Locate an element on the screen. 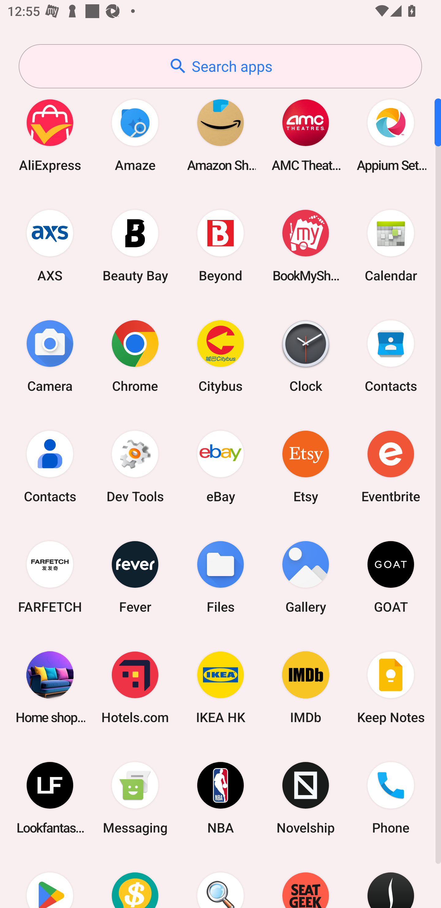  Appium Settings is located at coordinates (391, 135).